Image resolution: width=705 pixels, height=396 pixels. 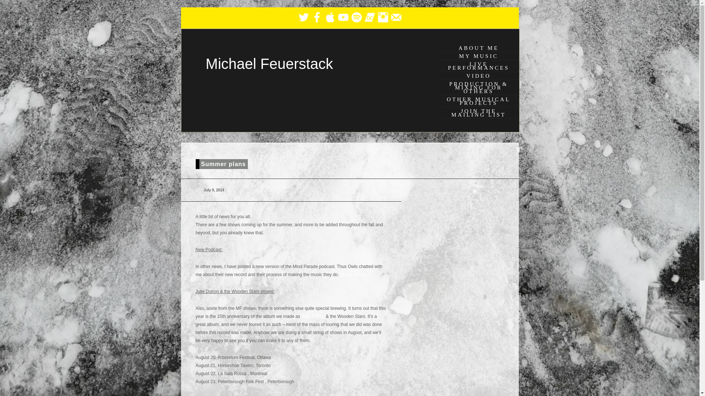 I want to click on Wednesday, July 9th, 2014, 4:35 pm, so click(x=212, y=190).